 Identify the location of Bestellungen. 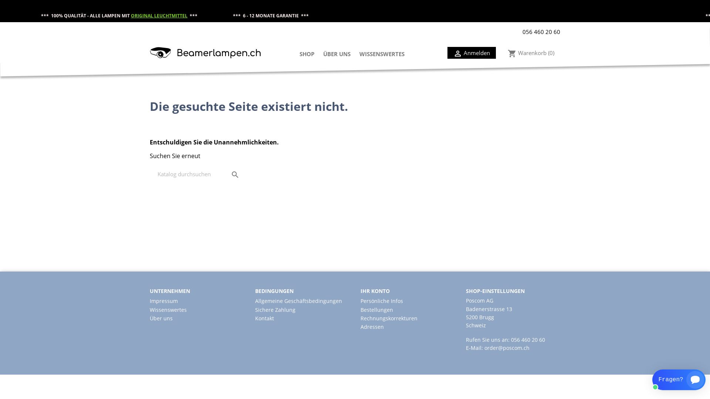
(377, 310).